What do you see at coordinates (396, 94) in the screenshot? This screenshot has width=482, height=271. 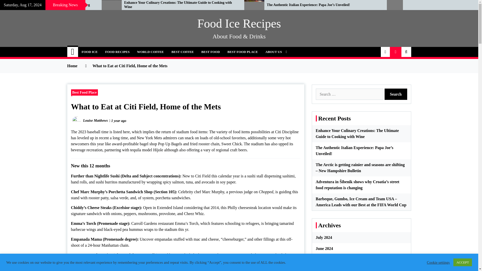 I see `Search` at bounding box center [396, 94].